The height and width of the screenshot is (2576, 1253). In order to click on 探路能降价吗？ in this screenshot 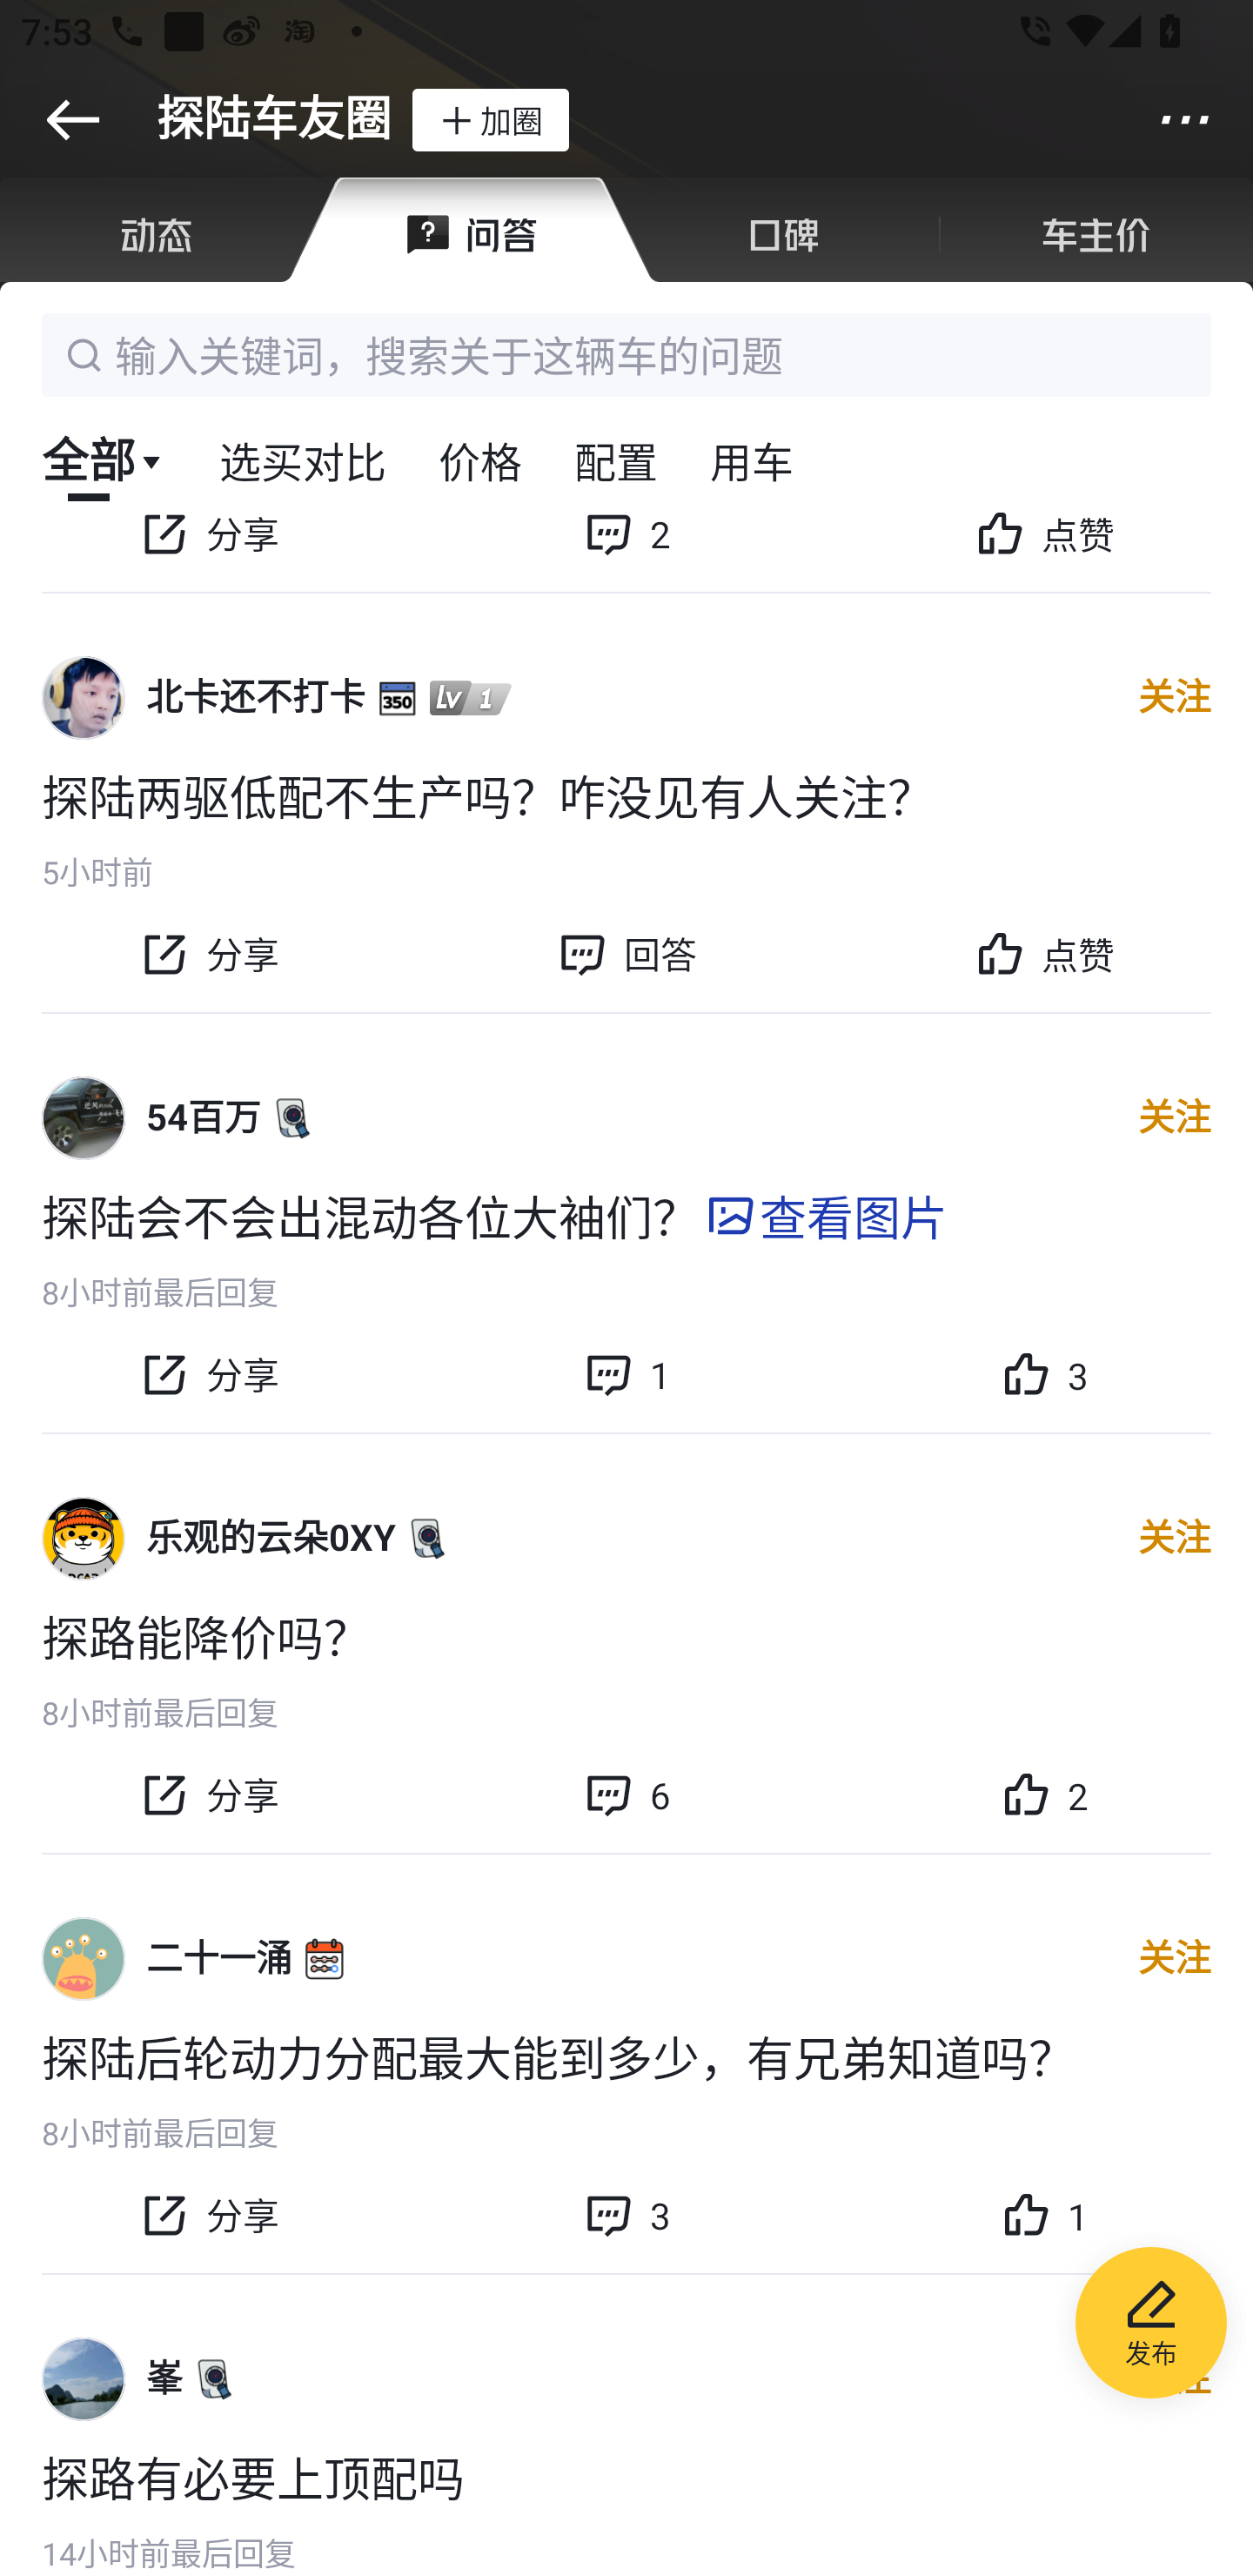, I will do `click(626, 1636)`.